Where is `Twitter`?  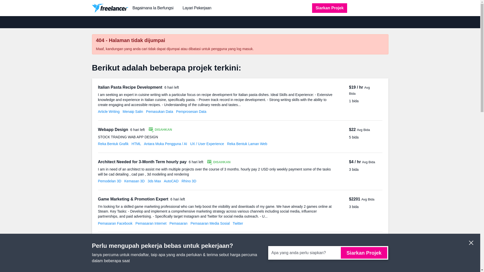
Twitter is located at coordinates (238, 223).